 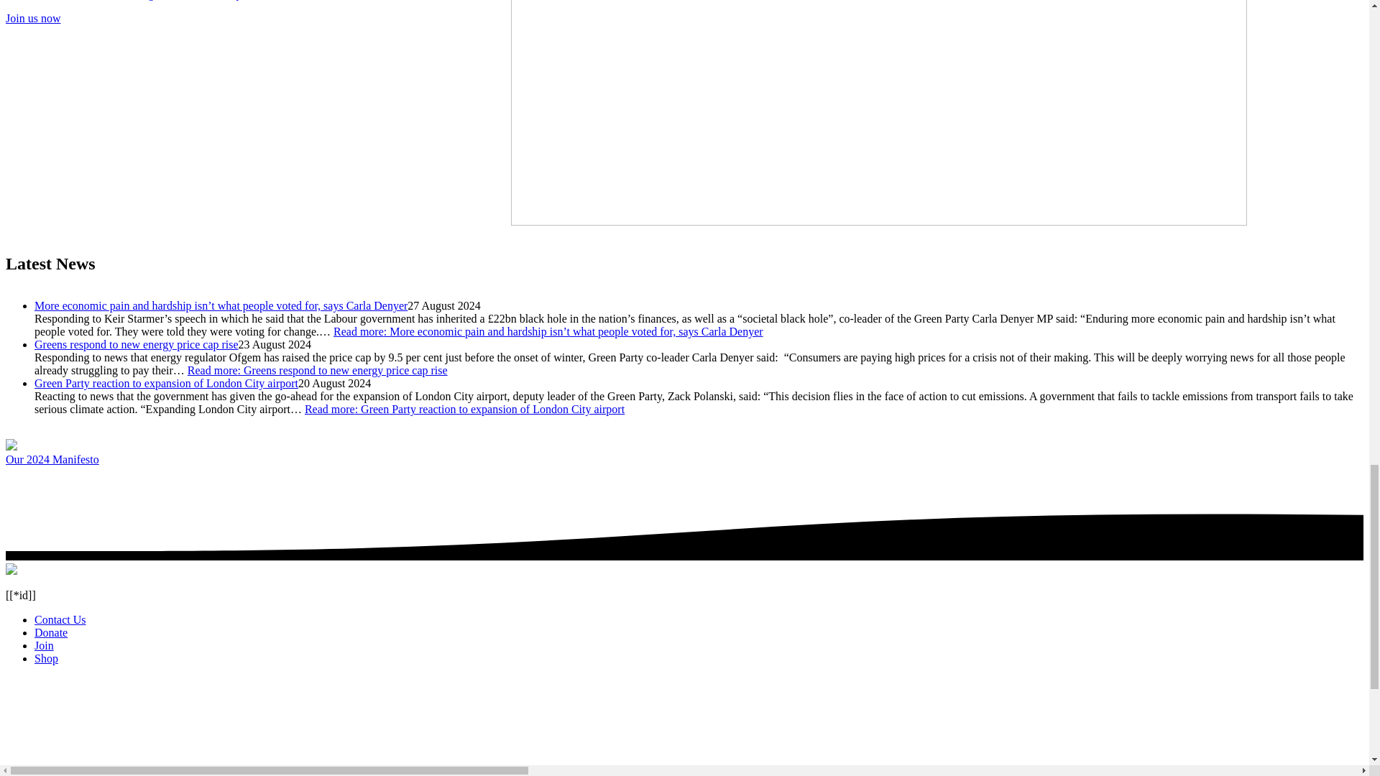 What do you see at coordinates (46, 658) in the screenshot?
I see `Shop` at bounding box center [46, 658].